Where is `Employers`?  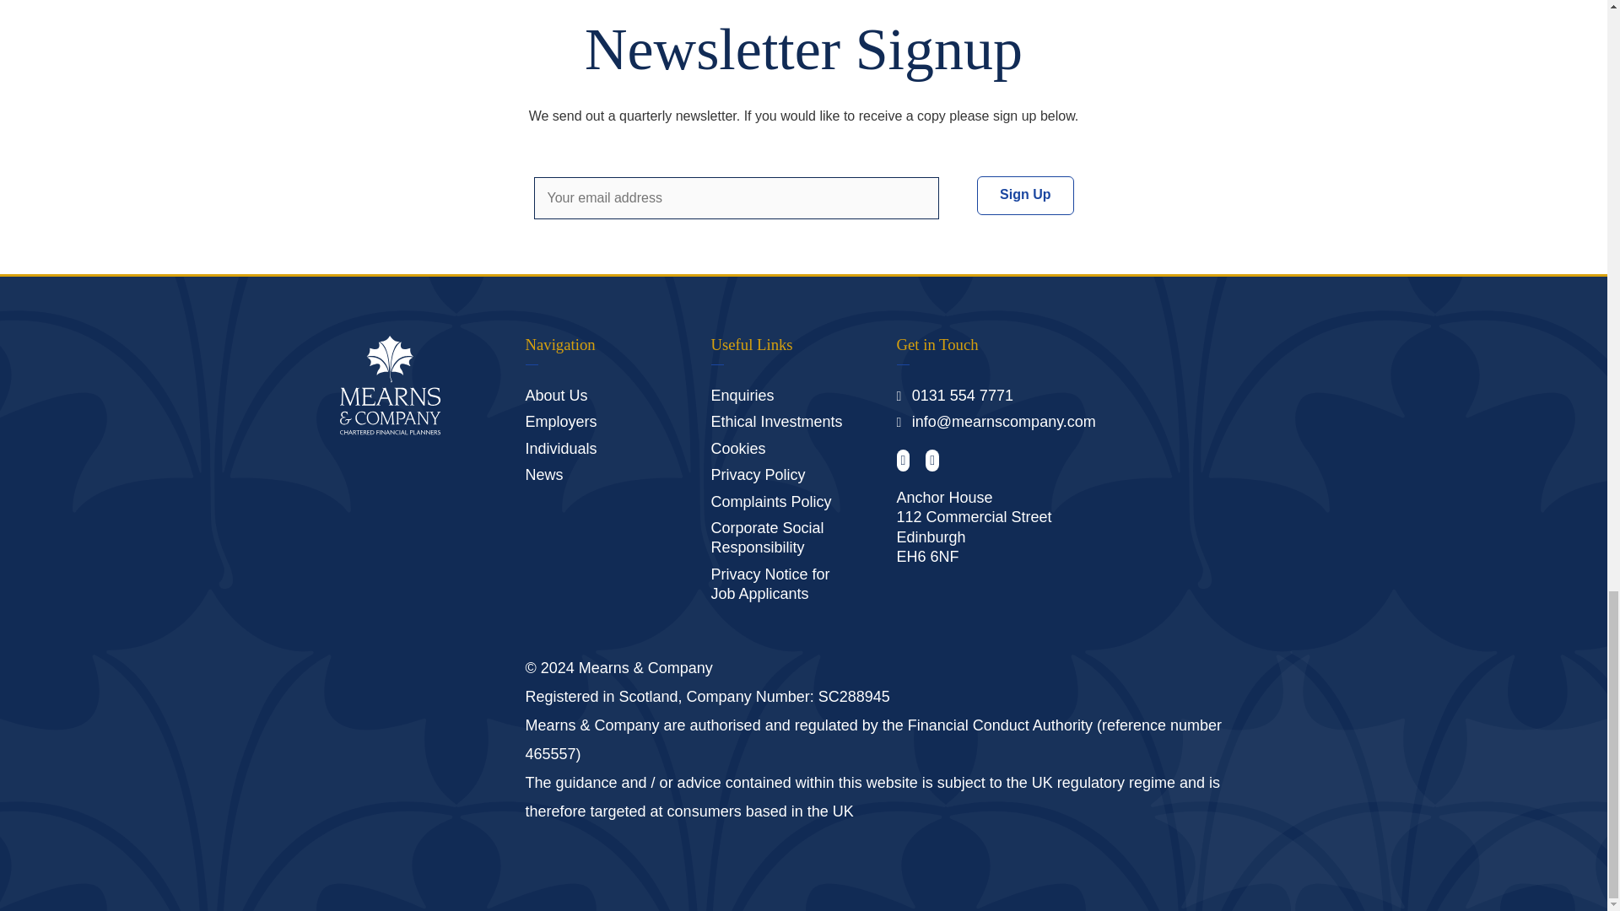
Employers is located at coordinates (560, 422).